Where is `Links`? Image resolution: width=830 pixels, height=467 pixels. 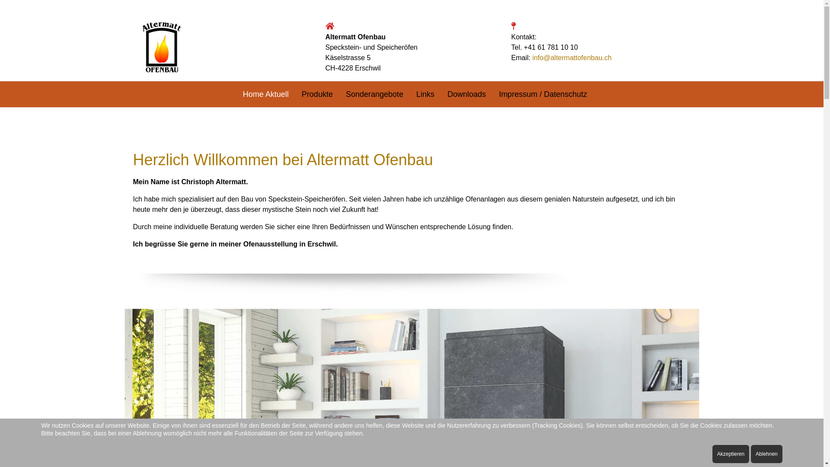 Links is located at coordinates (425, 94).